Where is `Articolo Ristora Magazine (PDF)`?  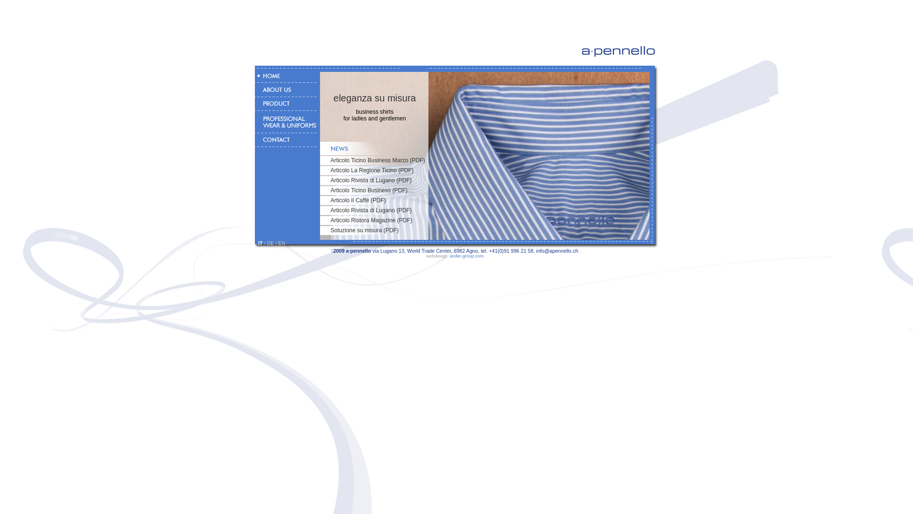
Articolo Ristora Magazine (PDF) is located at coordinates (371, 220).